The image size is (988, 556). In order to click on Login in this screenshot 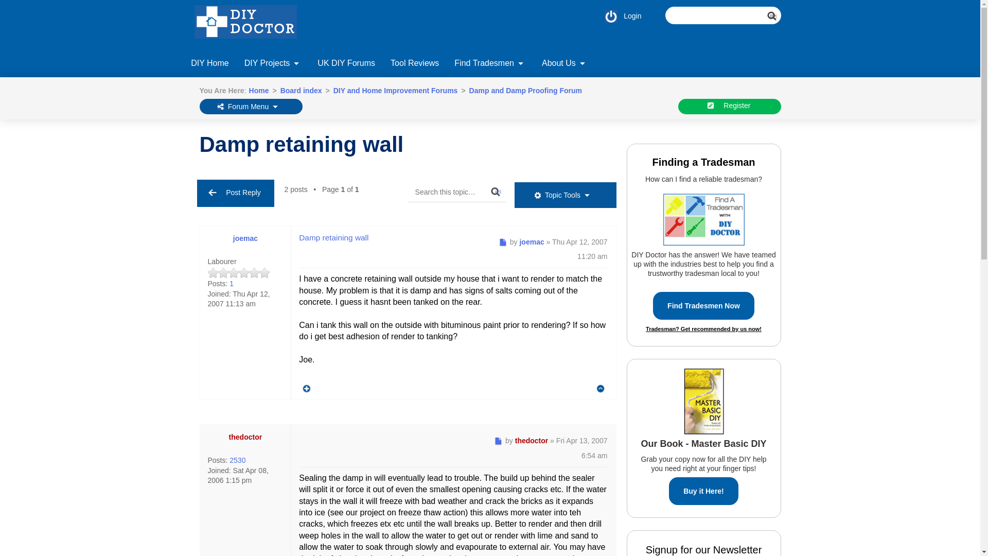, I will do `click(620, 15)`.